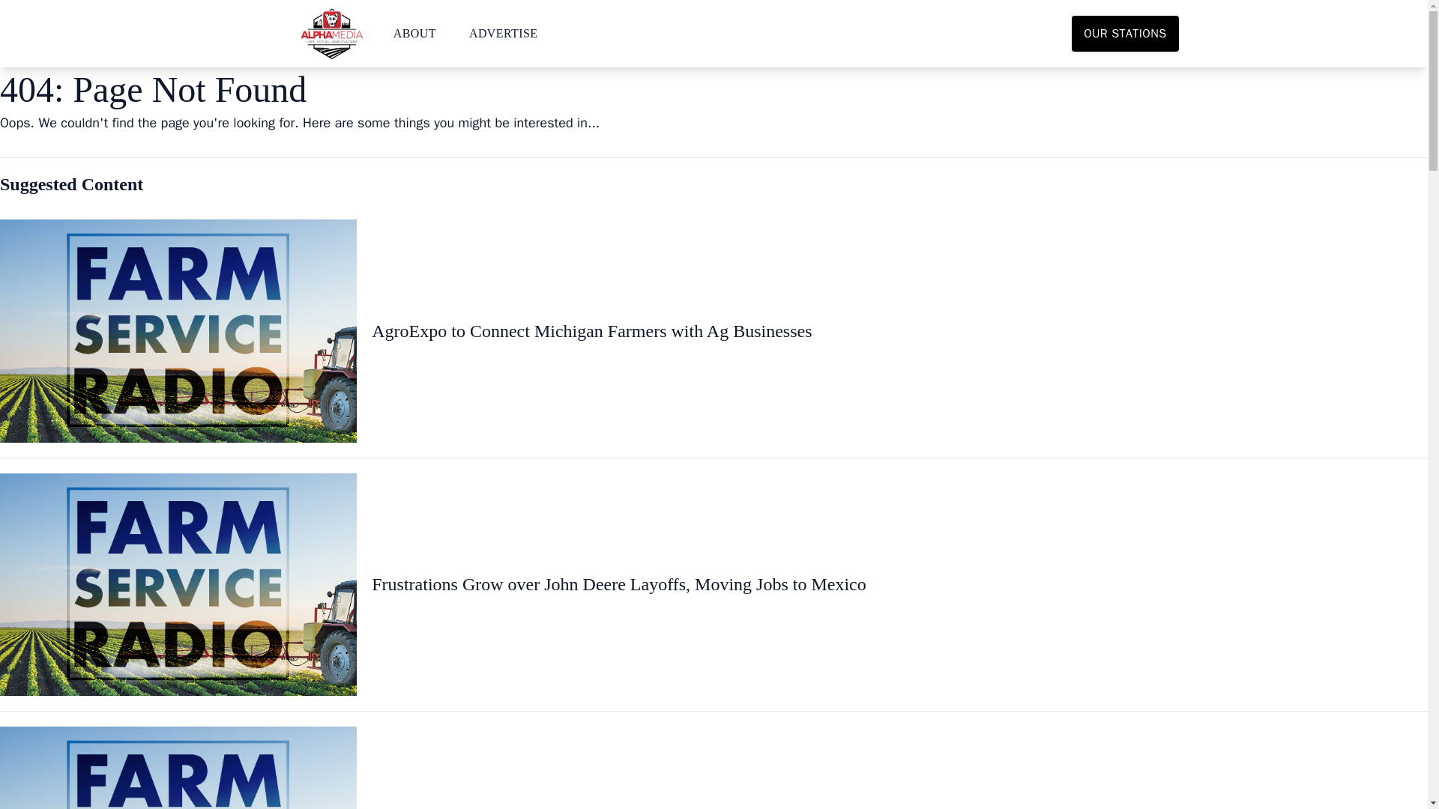  I want to click on OUR STATIONS, so click(1125, 33).